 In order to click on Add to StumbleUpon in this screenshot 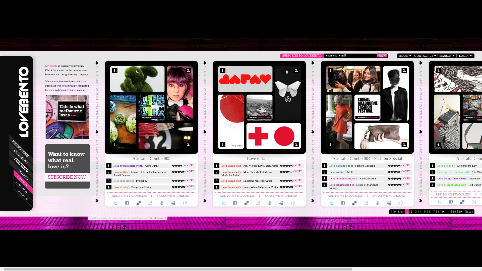, I will do `click(270, 203)`.